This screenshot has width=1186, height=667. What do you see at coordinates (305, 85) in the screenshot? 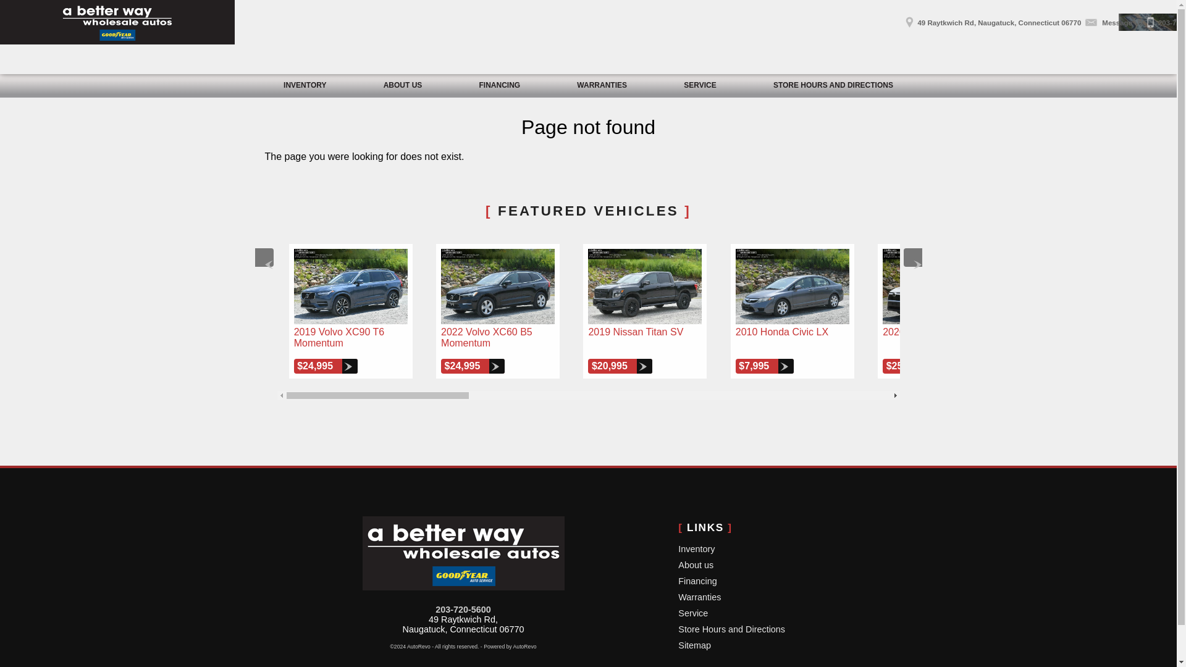
I see `INVENTORY` at bounding box center [305, 85].